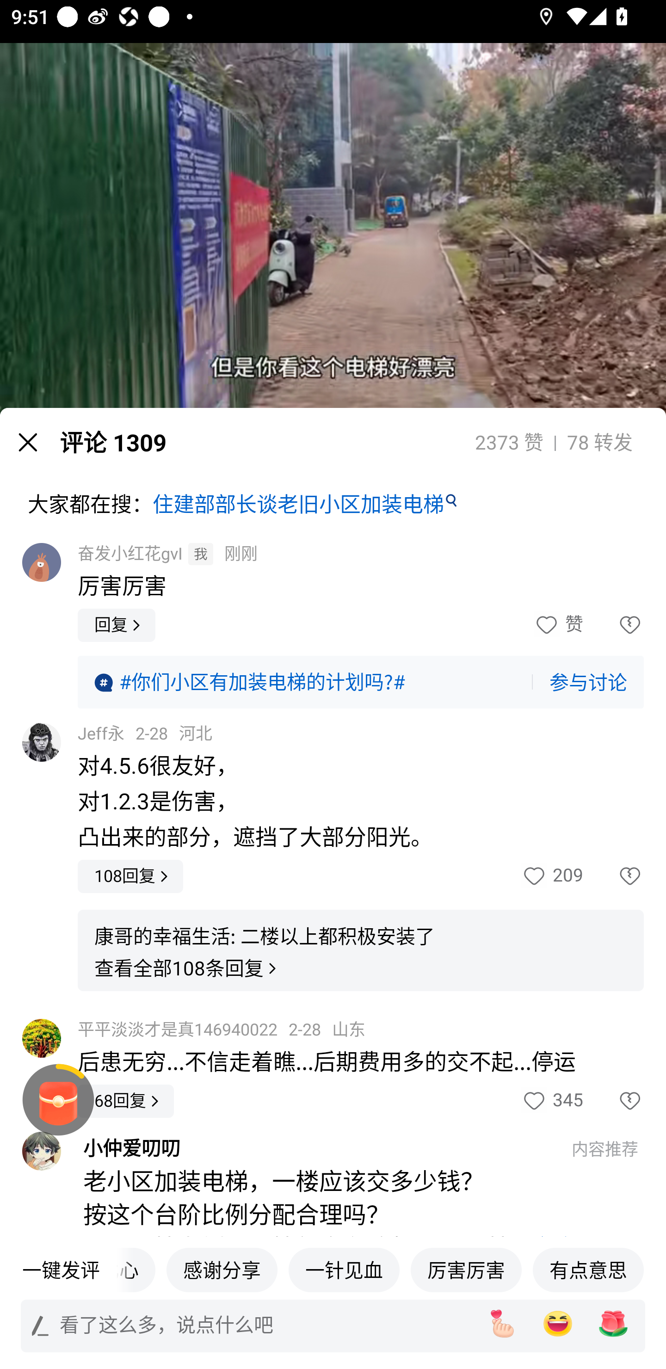 The image size is (666, 1369). Describe the element at coordinates (130, 876) in the screenshot. I see `108回复` at that location.